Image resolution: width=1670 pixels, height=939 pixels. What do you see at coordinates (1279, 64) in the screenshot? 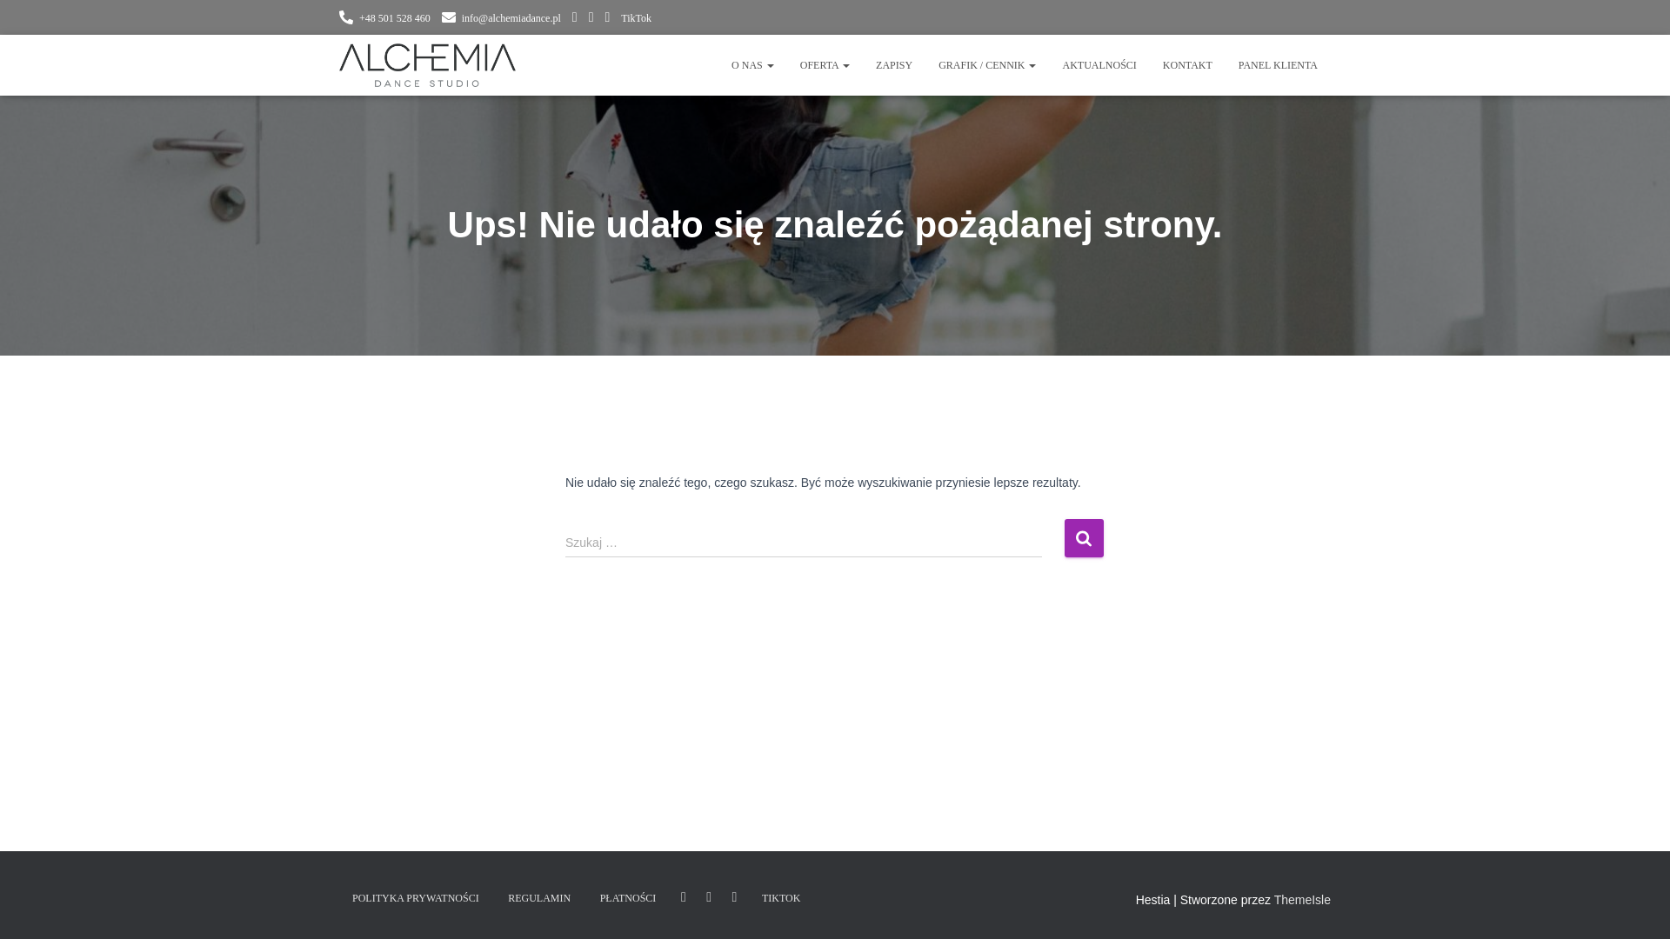
I see `PANEL KLIENTA` at bounding box center [1279, 64].